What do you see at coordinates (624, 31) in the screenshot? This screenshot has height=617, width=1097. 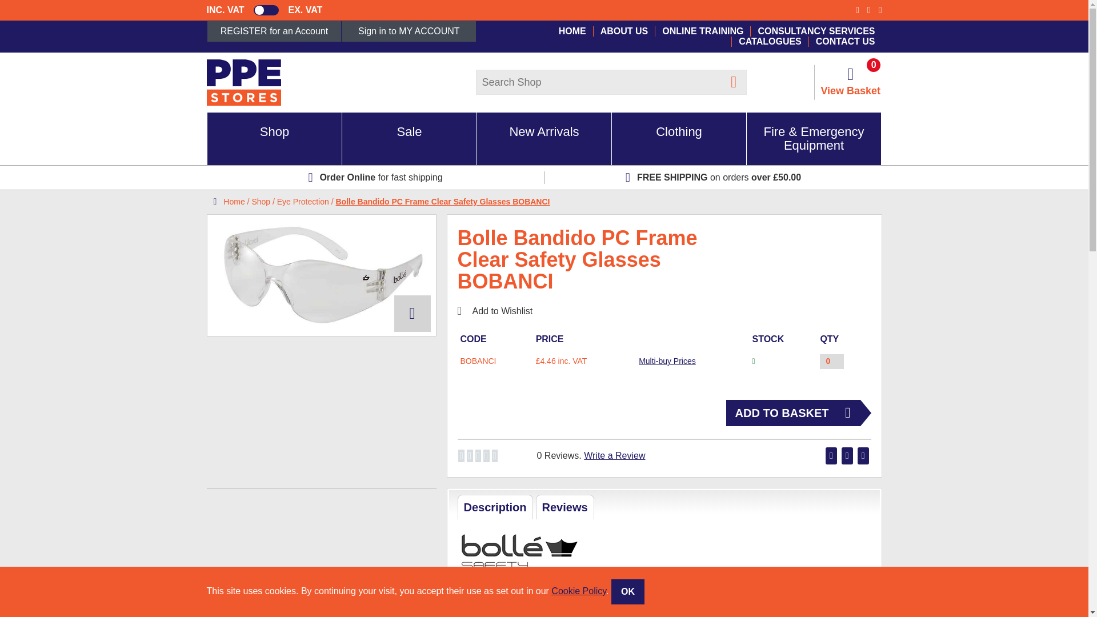 I see `ABOUT US` at bounding box center [624, 31].